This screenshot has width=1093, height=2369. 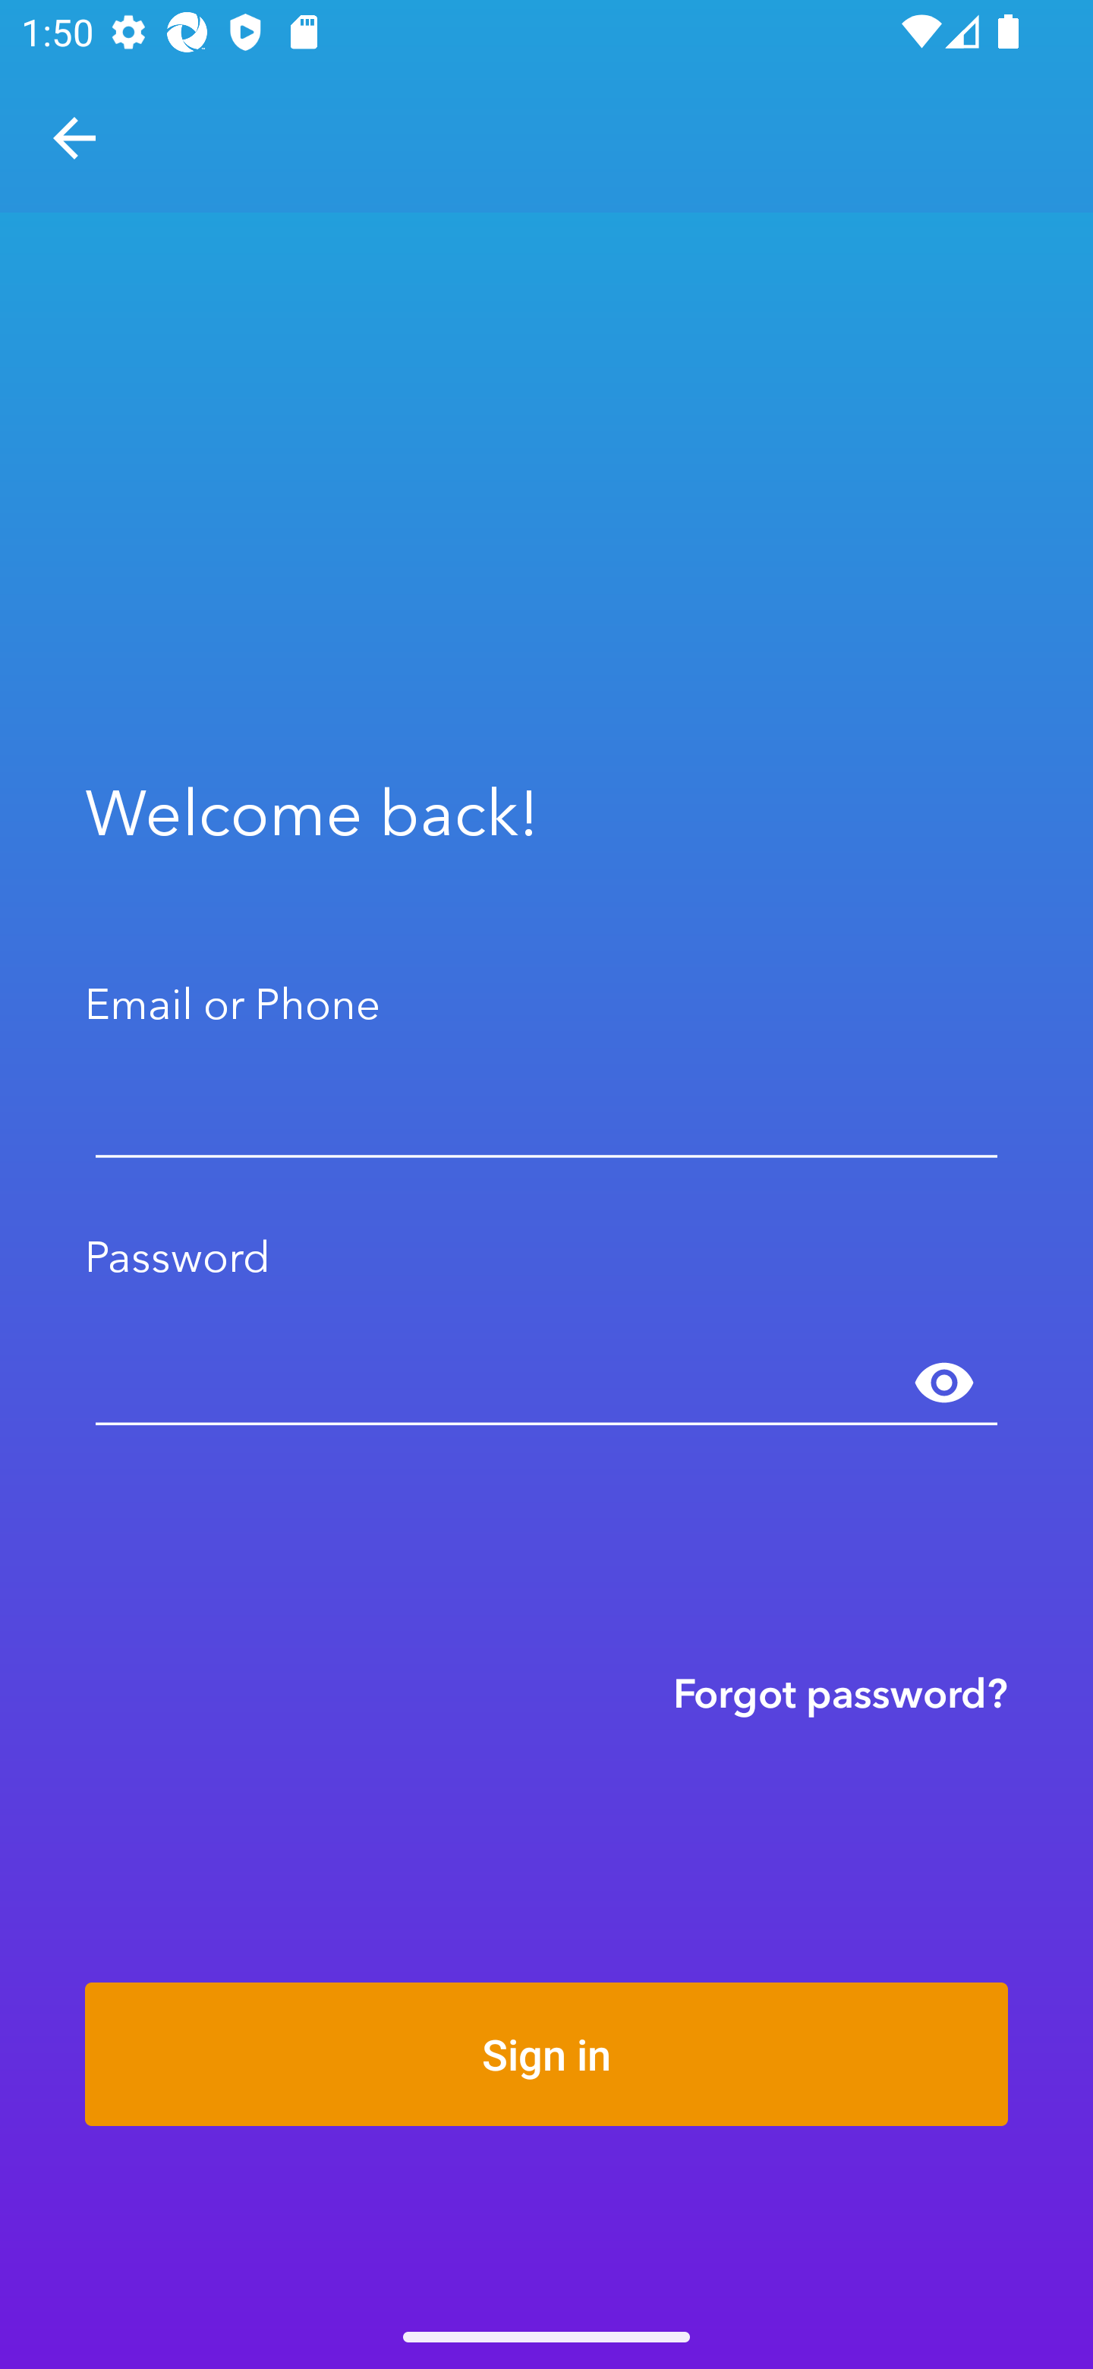 What do you see at coordinates (944, 1383) in the screenshot?
I see `Show password` at bounding box center [944, 1383].